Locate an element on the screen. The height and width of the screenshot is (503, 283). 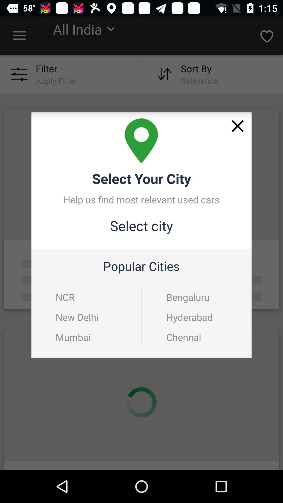
swipe to the bengaluru is located at coordinates (197, 297).